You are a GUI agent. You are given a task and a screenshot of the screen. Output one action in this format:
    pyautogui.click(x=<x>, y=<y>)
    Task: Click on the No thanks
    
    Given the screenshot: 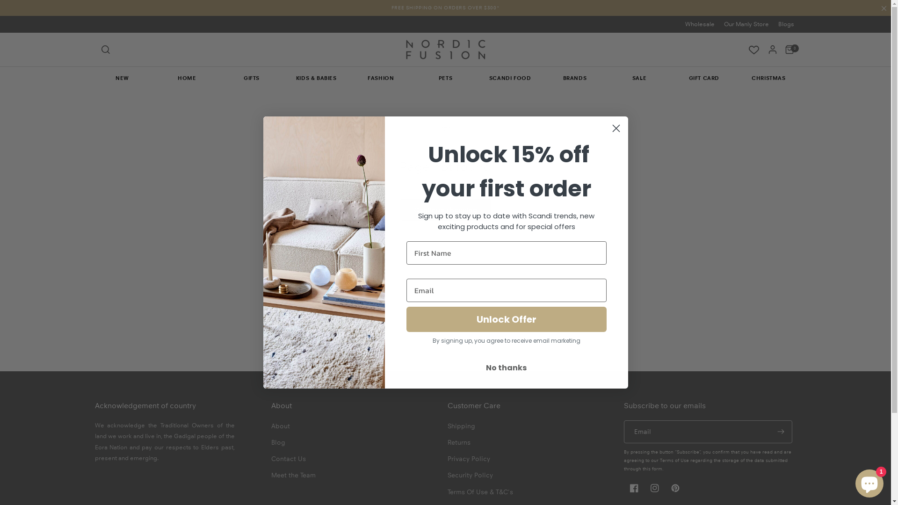 What is the action you would take?
    pyautogui.click(x=506, y=368)
    